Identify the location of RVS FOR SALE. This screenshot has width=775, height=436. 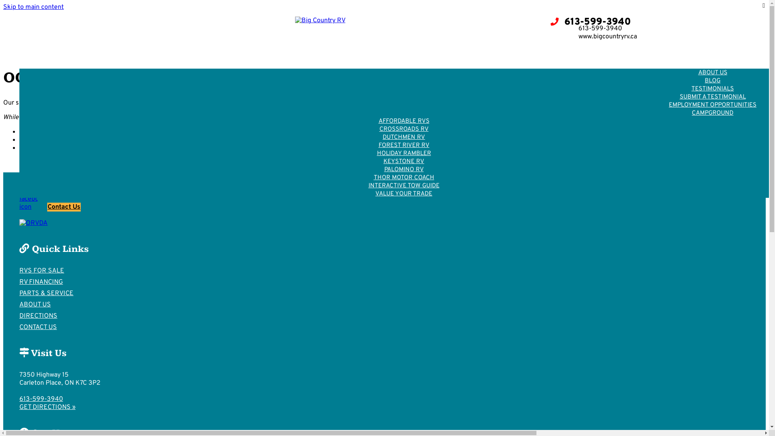
(42, 271).